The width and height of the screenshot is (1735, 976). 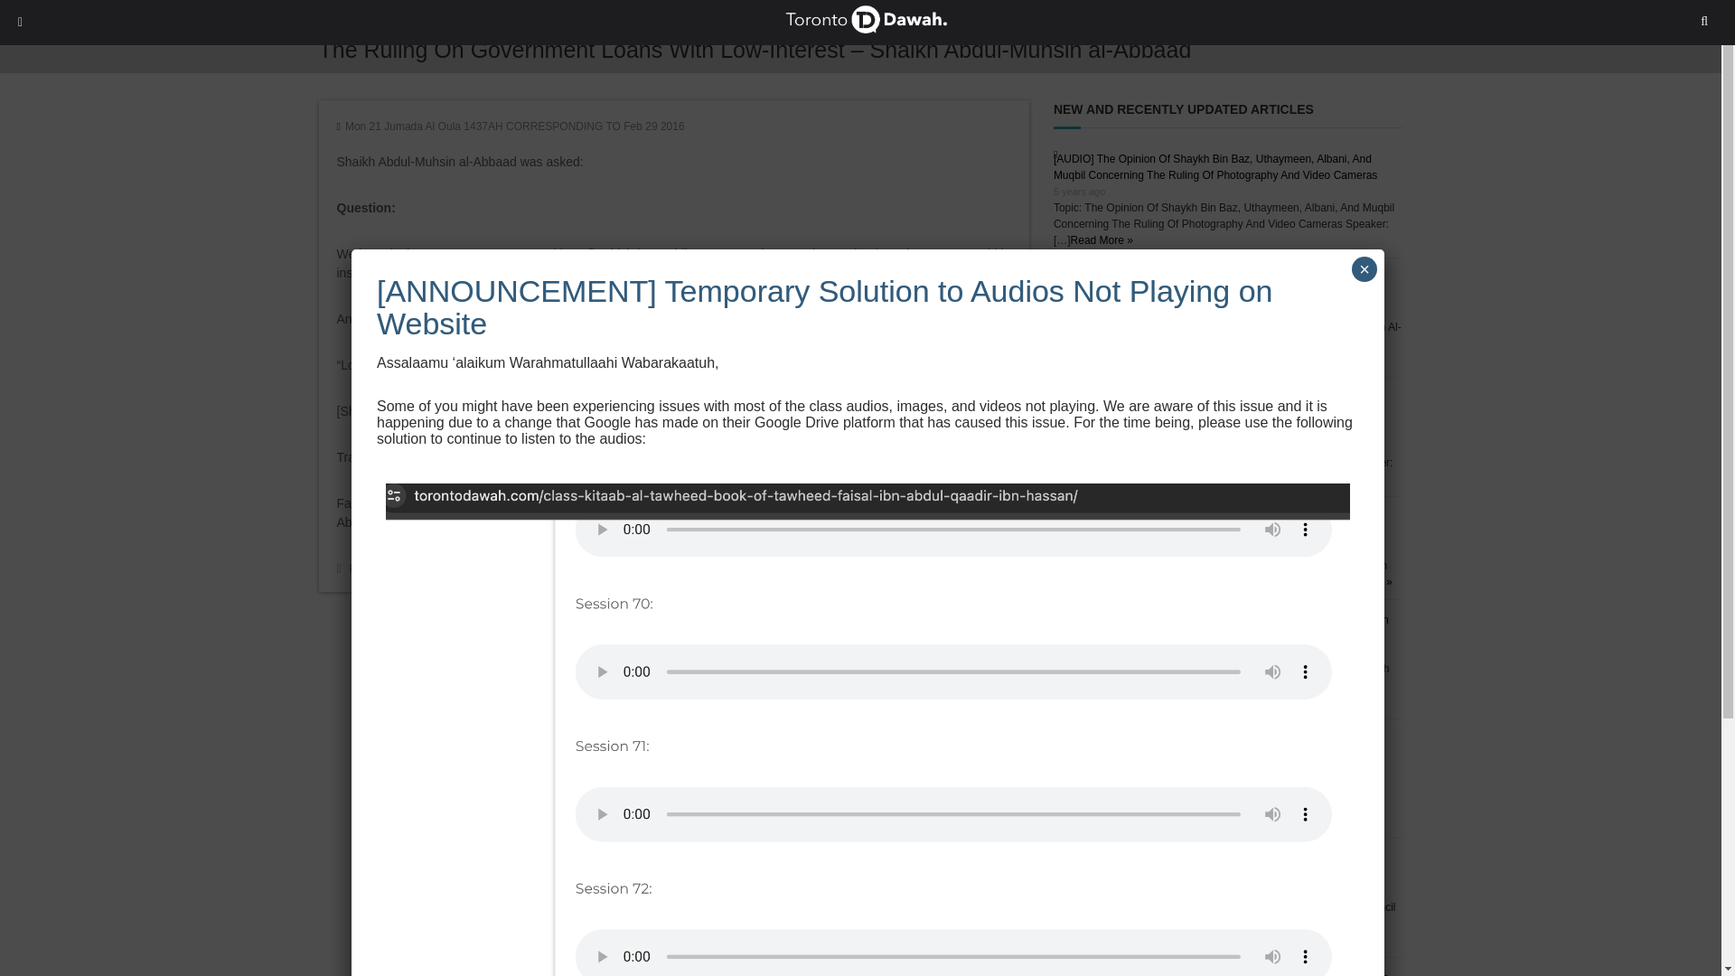 What do you see at coordinates (510, 568) in the screenshot?
I see `Shaykh Abdul-Muhsin Al-Abbaad` at bounding box center [510, 568].